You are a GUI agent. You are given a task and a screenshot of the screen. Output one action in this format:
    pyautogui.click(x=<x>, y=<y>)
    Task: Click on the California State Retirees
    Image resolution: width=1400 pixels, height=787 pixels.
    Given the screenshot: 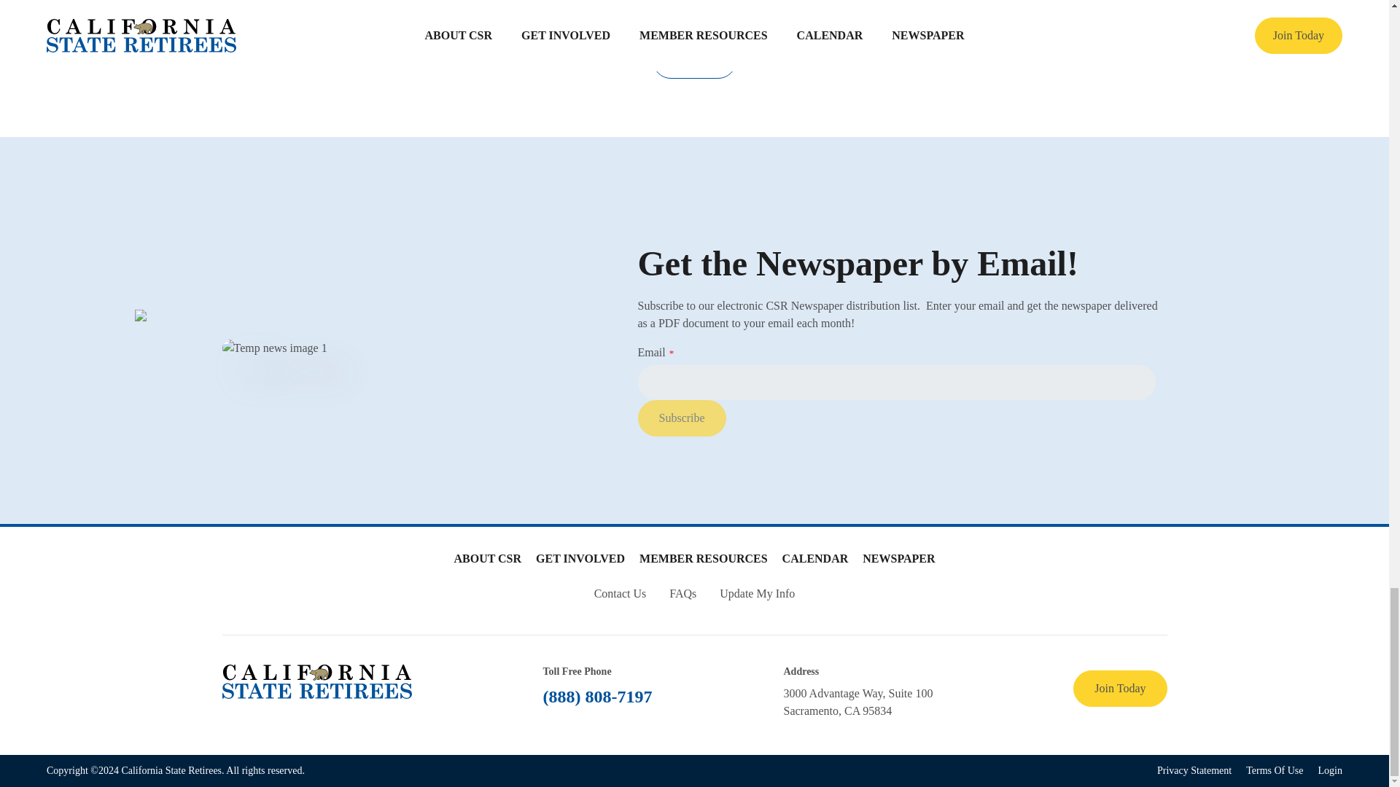 What is the action you would take?
    pyautogui.click(x=316, y=679)
    